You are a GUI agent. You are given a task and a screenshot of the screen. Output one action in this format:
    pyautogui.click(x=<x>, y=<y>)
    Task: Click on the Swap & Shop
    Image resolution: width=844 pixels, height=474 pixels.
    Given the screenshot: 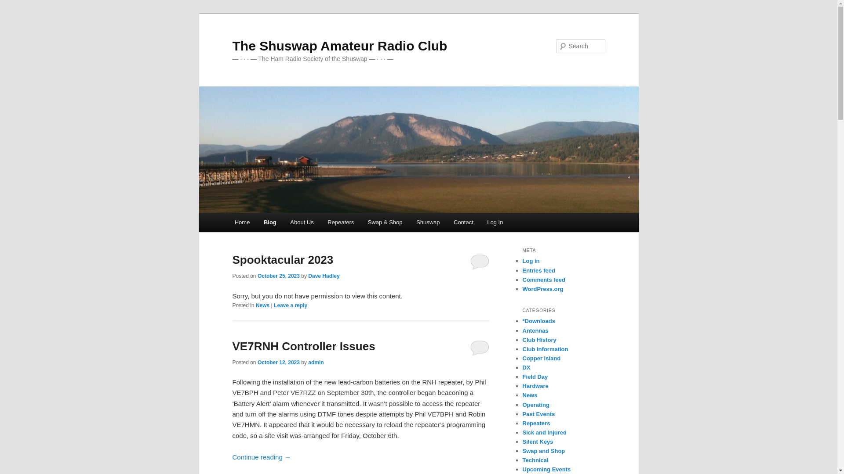 What is the action you would take?
    pyautogui.click(x=385, y=222)
    